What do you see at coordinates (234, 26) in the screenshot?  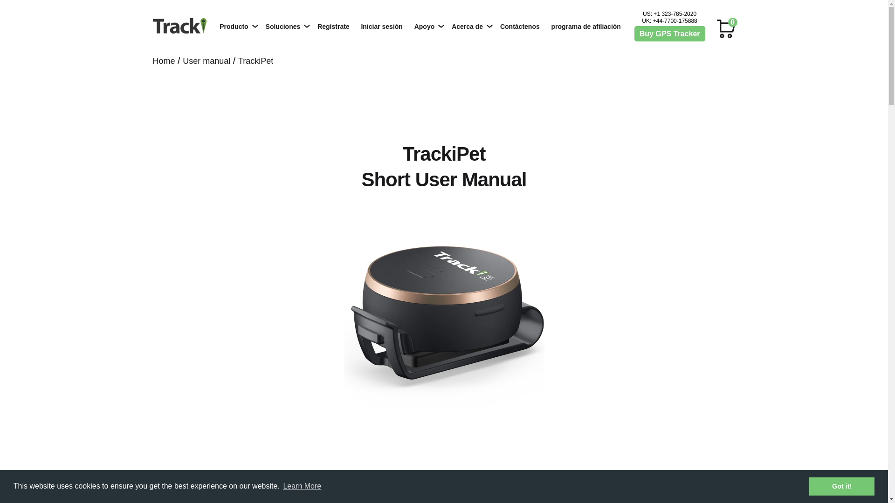 I see `Producto` at bounding box center [234, 26].